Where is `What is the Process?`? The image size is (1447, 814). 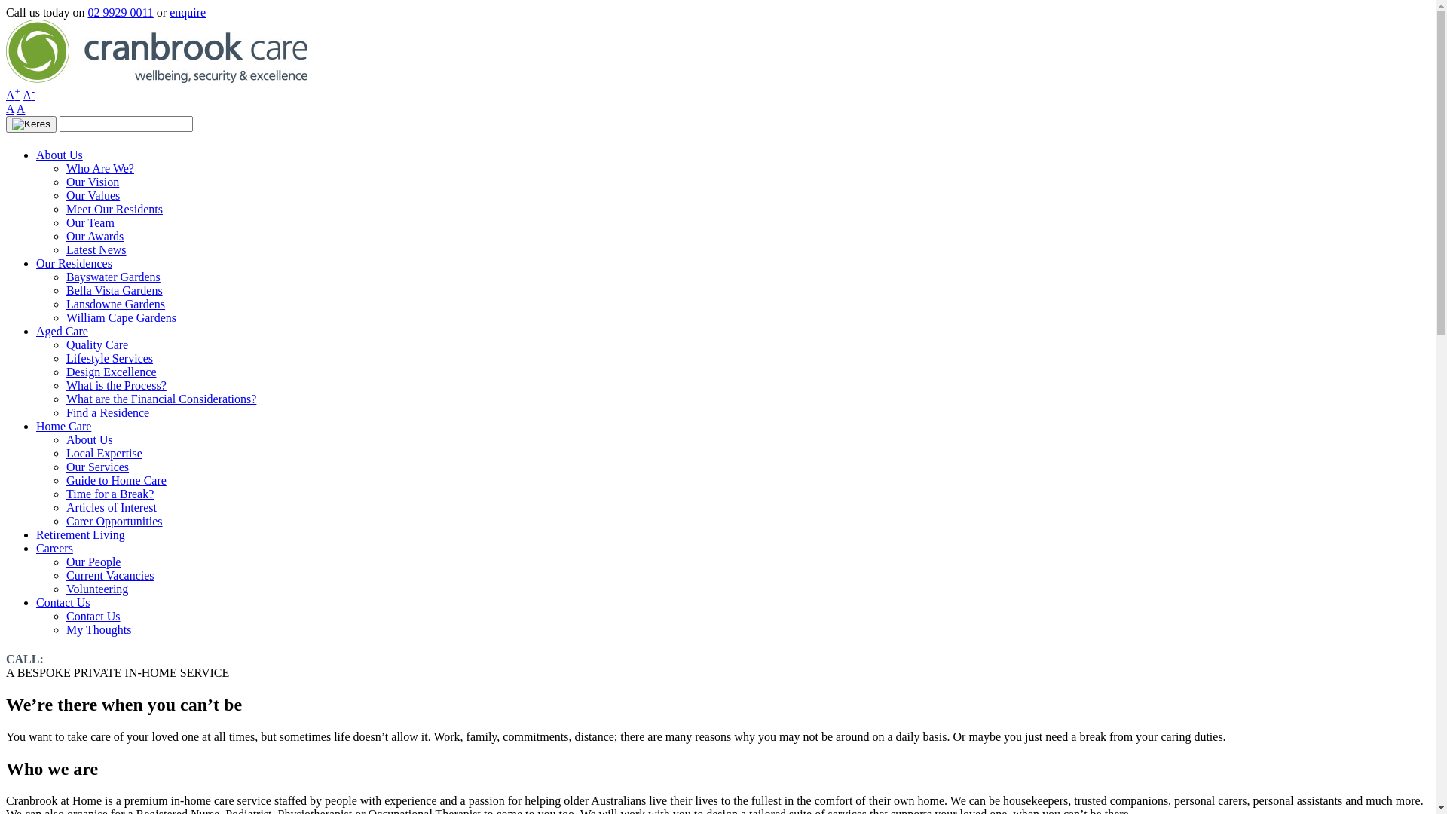
What is the Process? is located at coordinates (116, 386).